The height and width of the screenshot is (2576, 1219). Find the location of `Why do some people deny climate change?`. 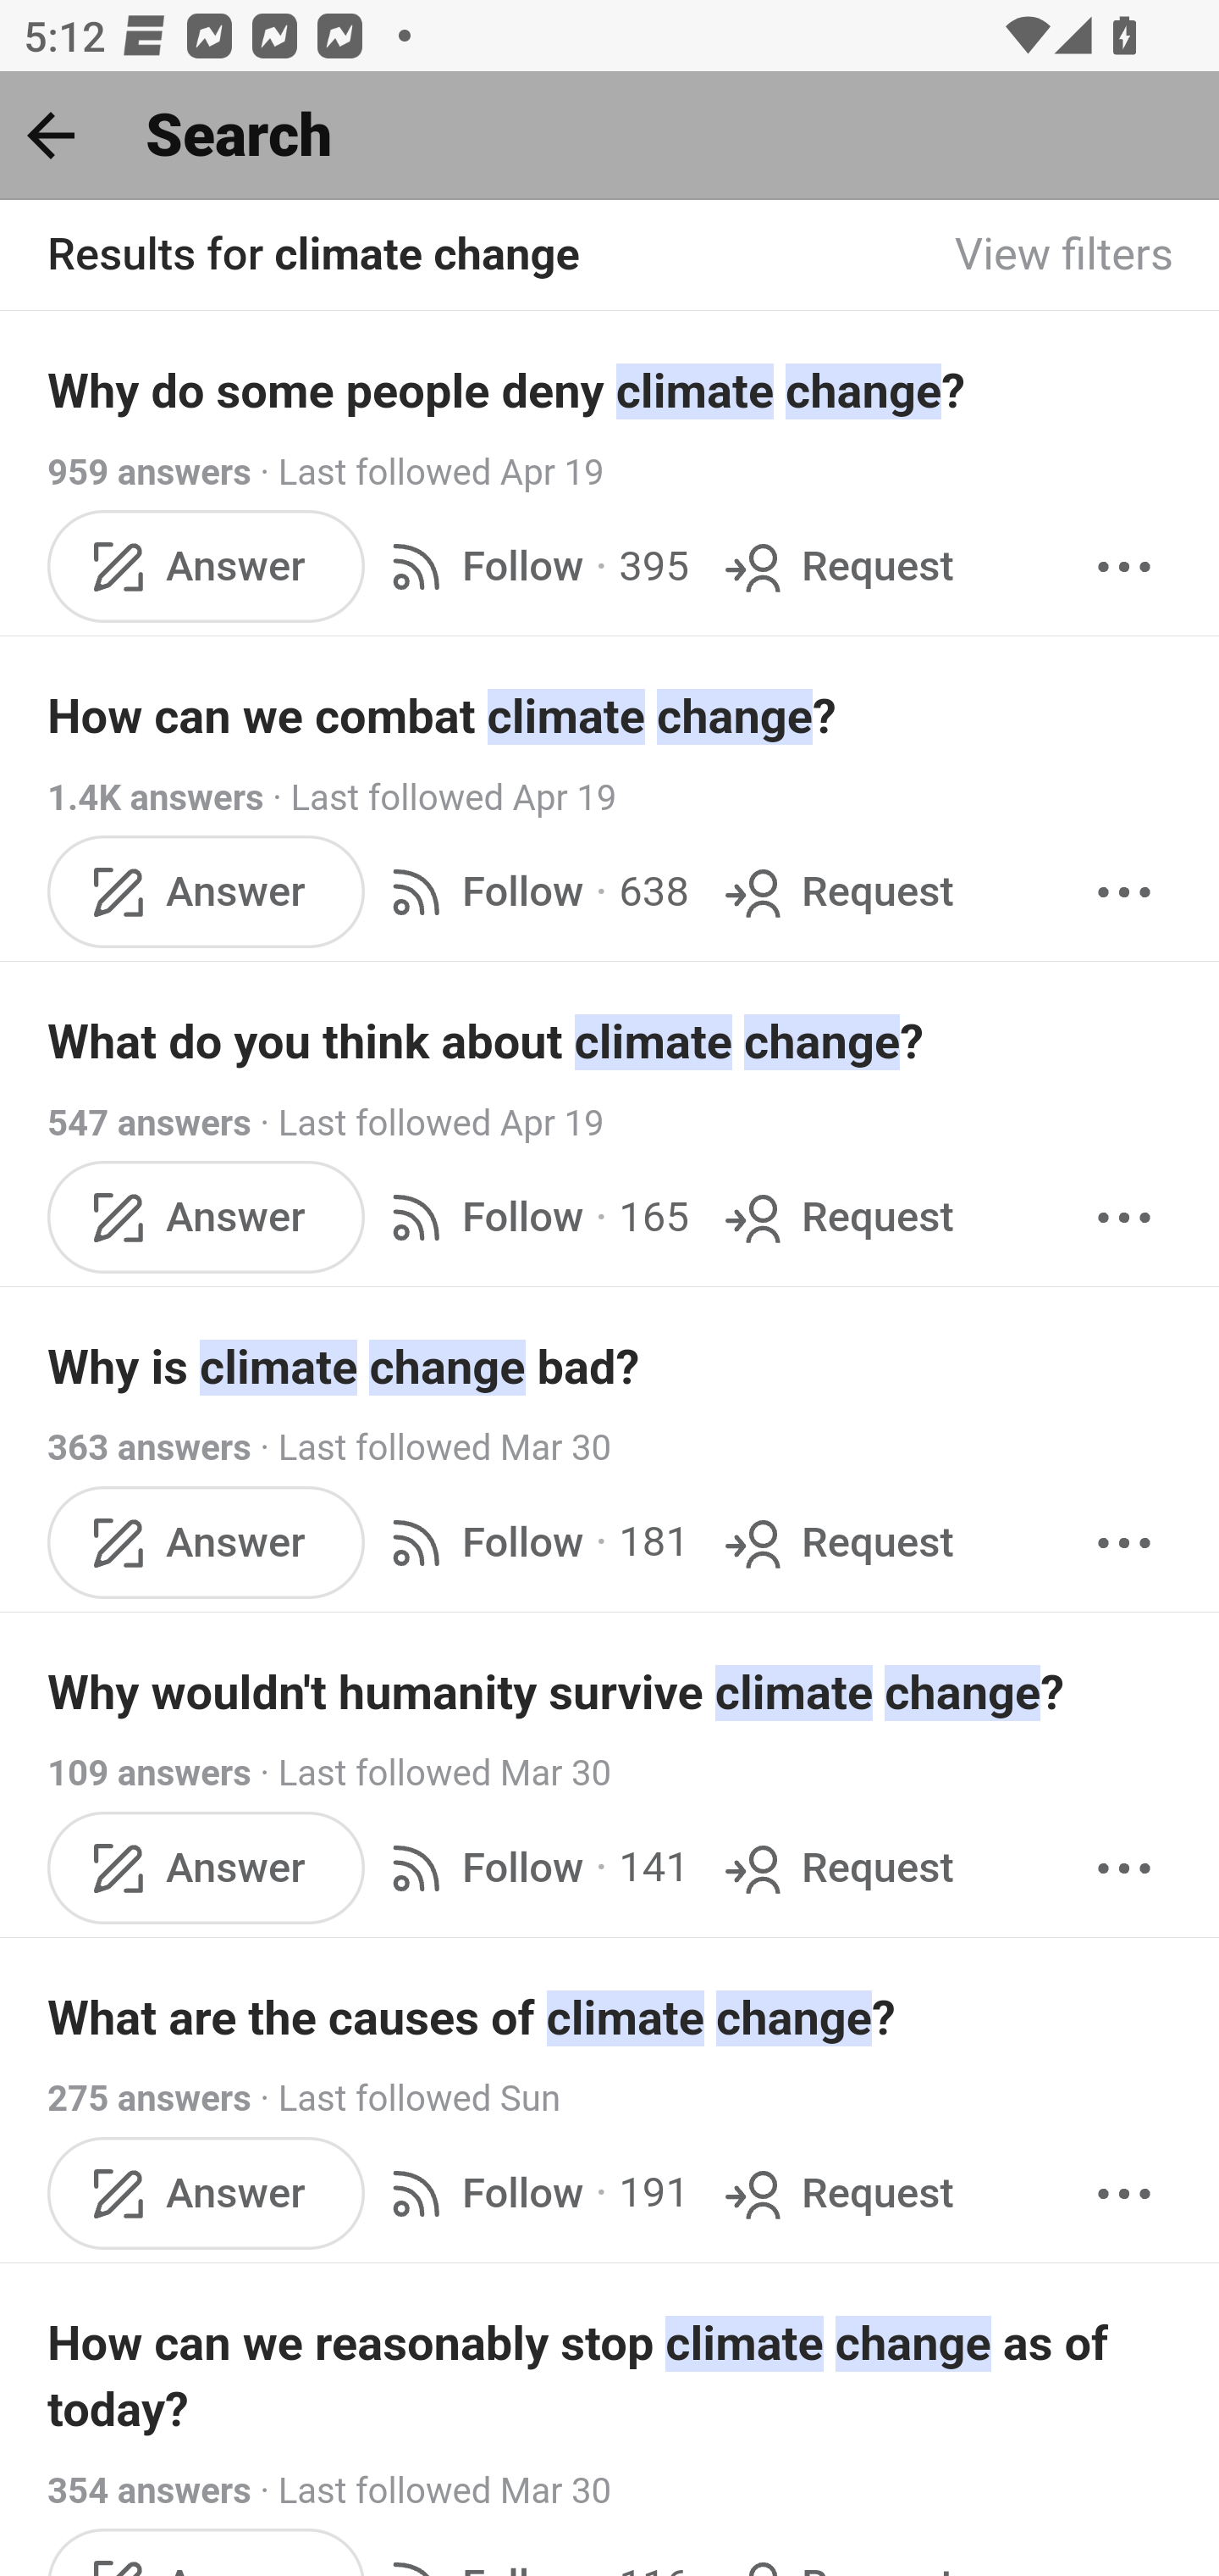

Why do some people deny climate change? is located at coordinates (611, 390).